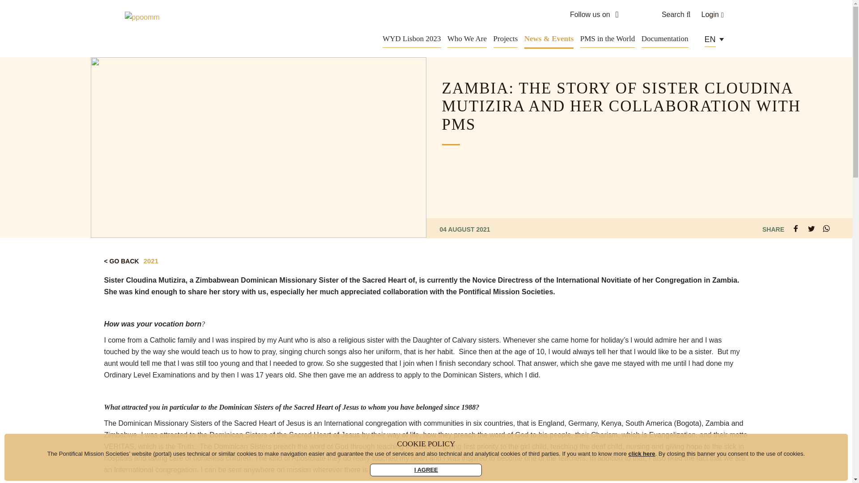 This screenshot has width=859, height=483. What do you see at coordinates (712, 39) in the screenshot?
I see `EN` at bounding box center [712, 39].